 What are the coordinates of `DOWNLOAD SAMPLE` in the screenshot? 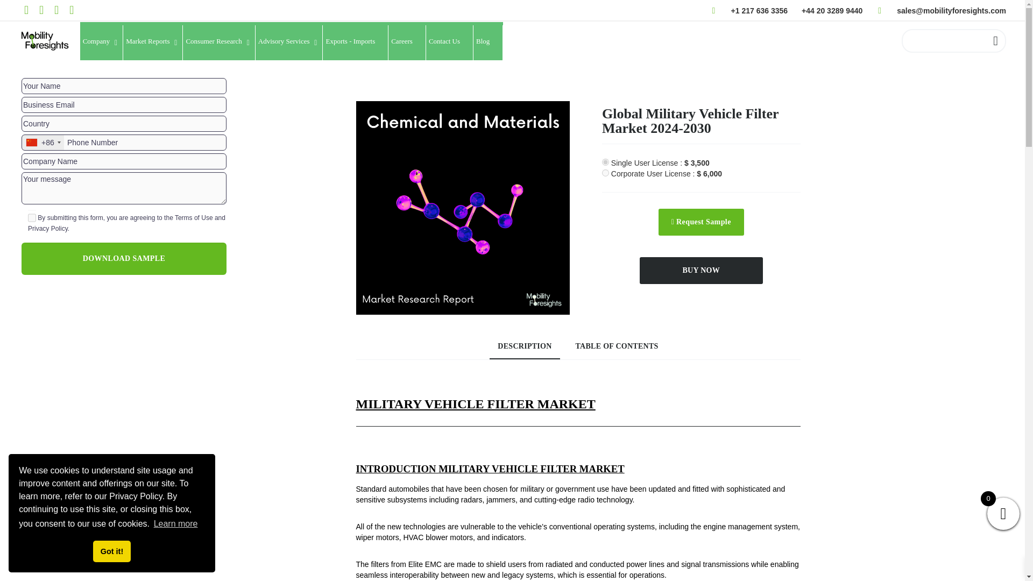 It's located at (124, 258).